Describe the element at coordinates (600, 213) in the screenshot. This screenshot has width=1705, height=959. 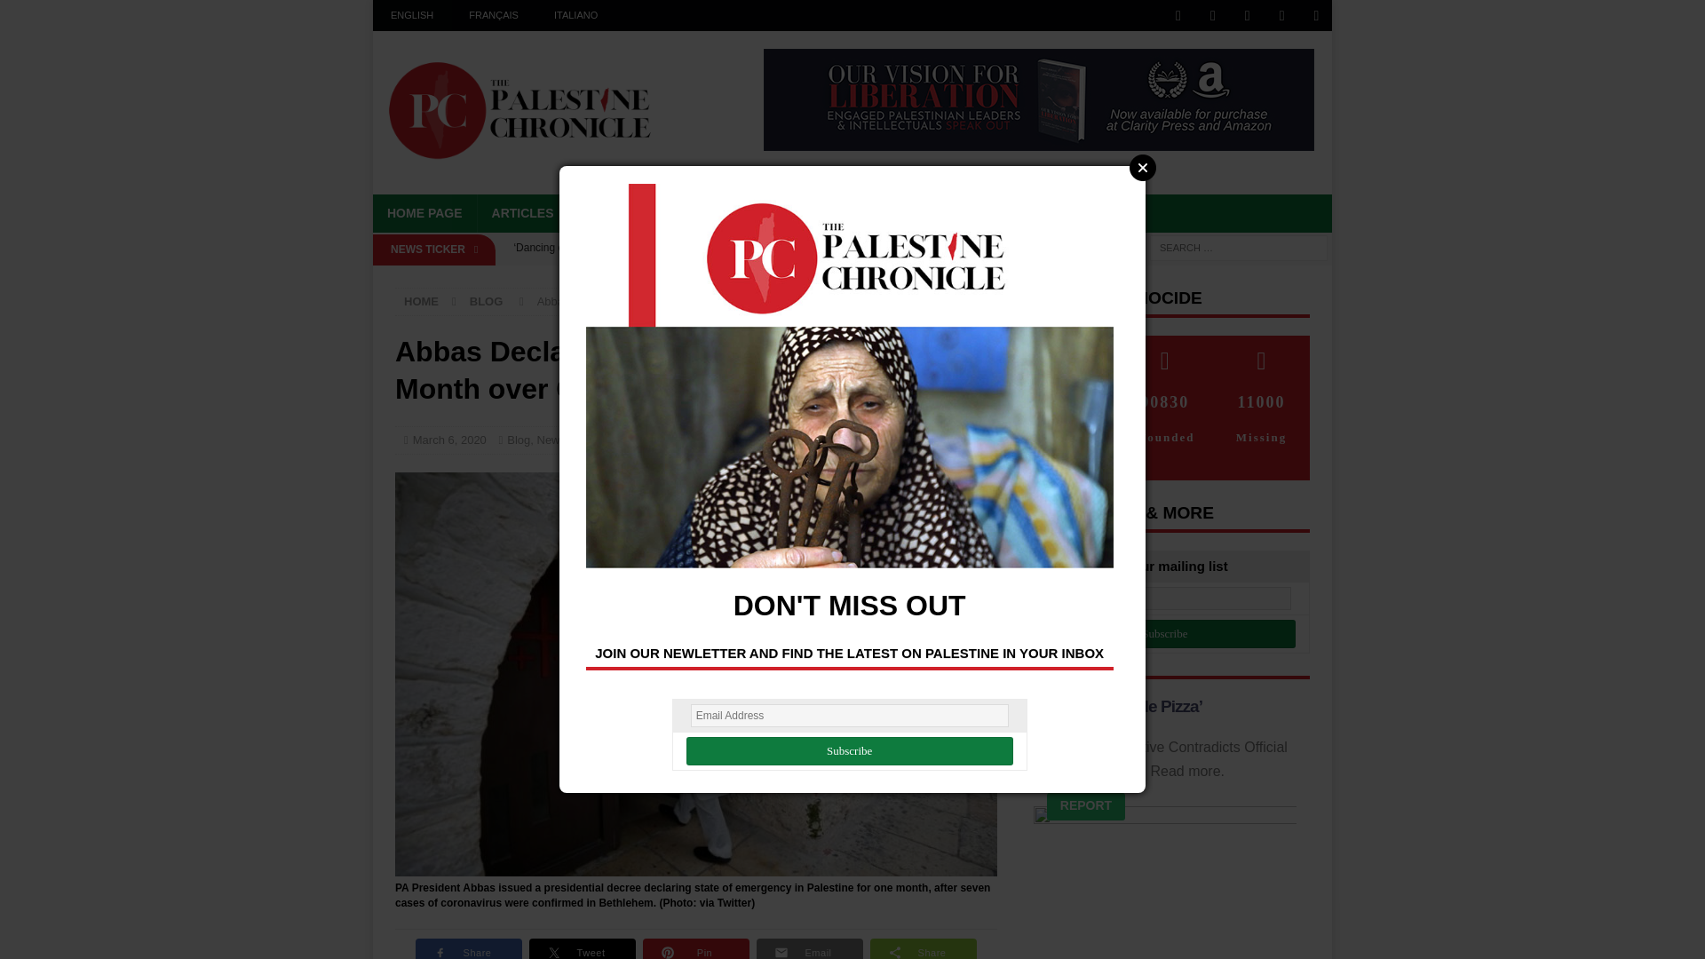
I see `NEWS` at that location.